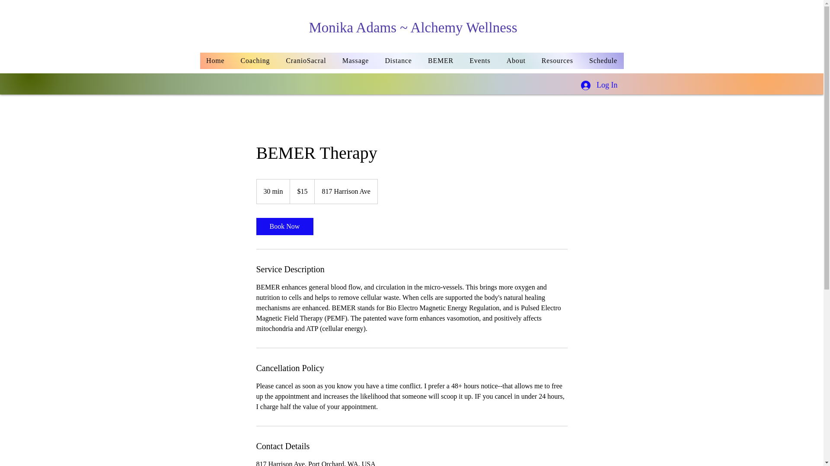 The width and height of the screenshot is (830, 466). What do you see at coordinates (480, 60) in the screenshot?
I see `Events` at bounding box center [480, 60].